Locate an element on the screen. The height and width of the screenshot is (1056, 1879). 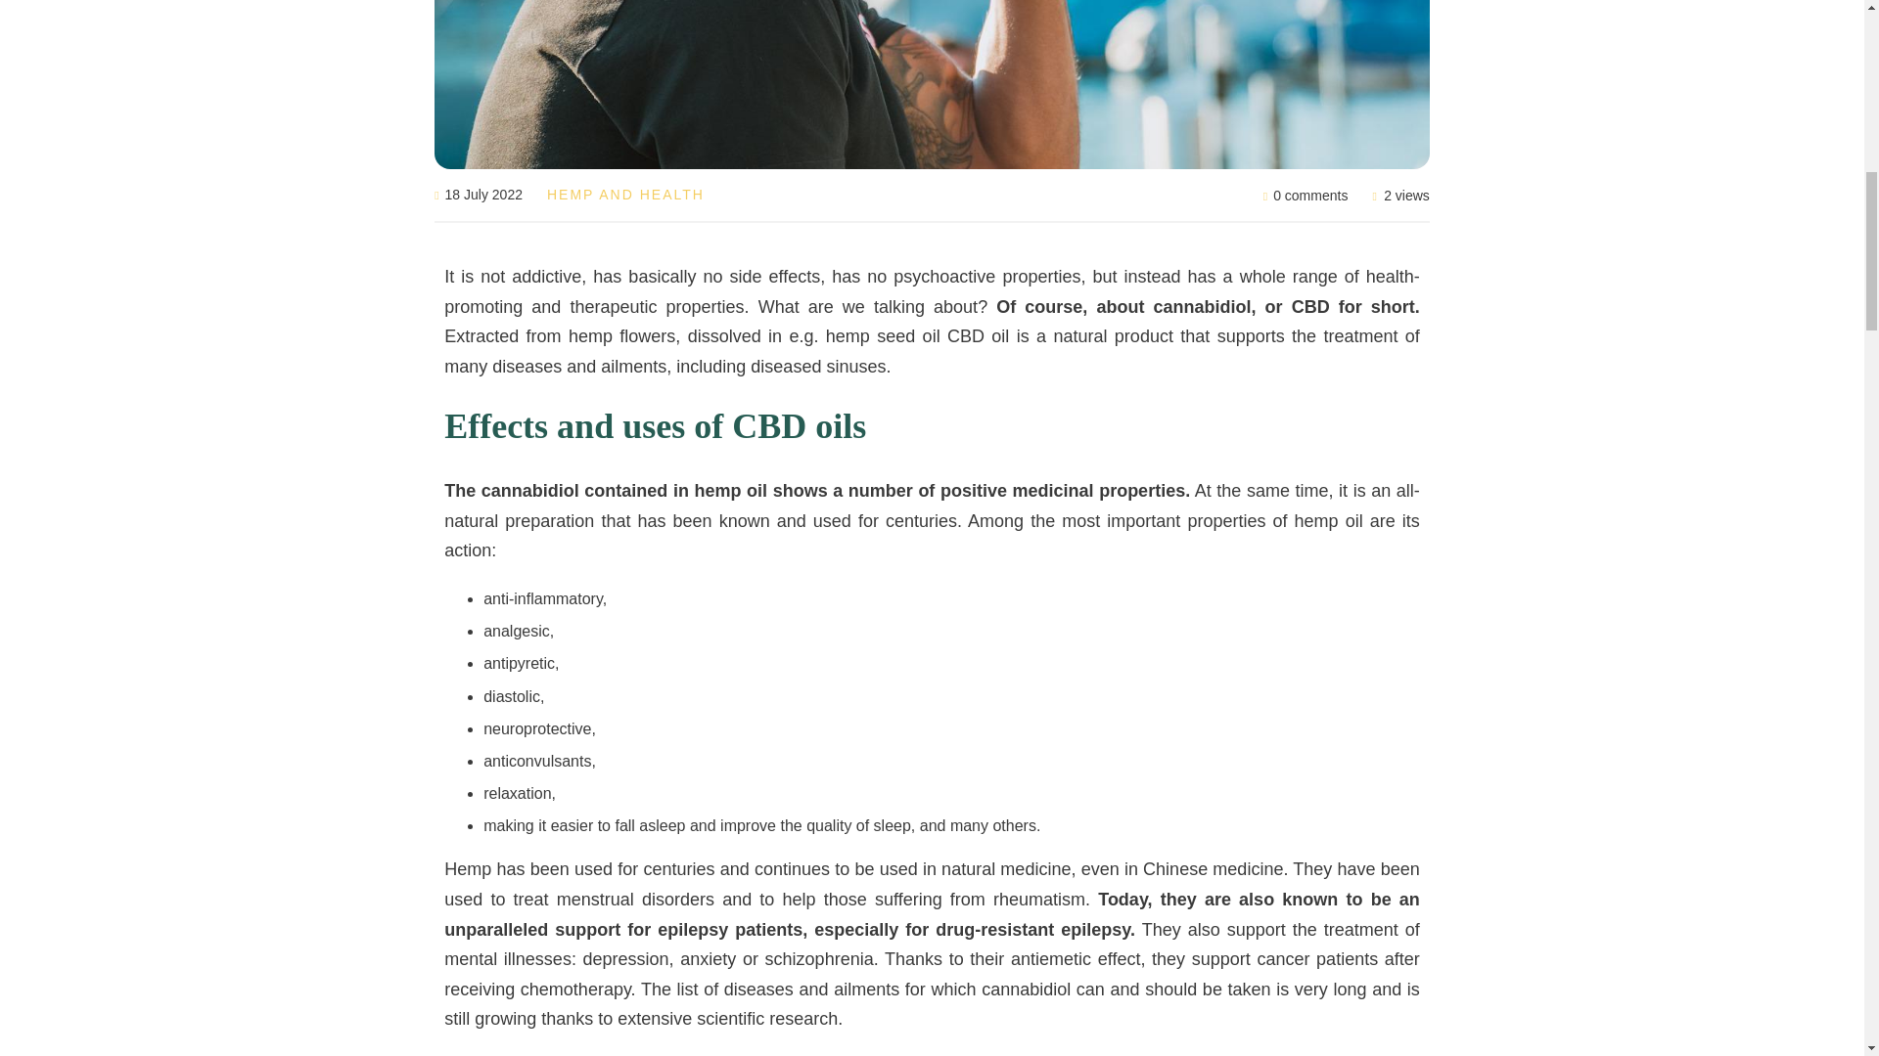
HEMP AND HEALTH is located at coordinates (625, 195).